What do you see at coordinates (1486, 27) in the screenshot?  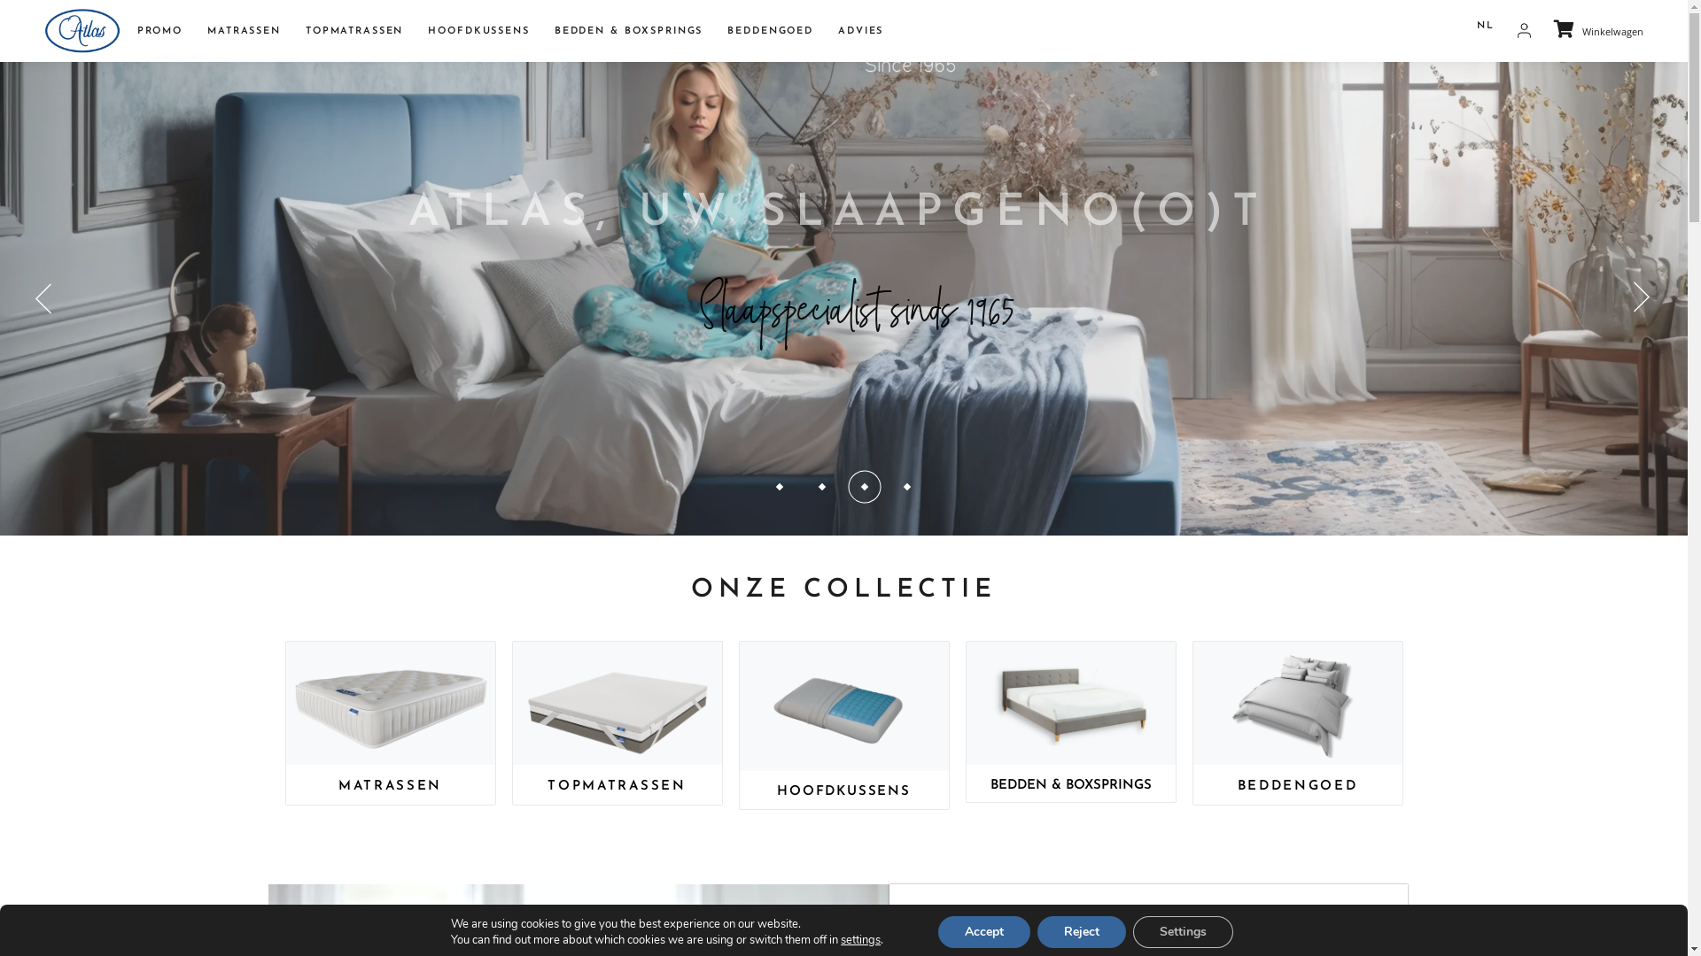 I see `NL` at bounding box center [1486, 27].